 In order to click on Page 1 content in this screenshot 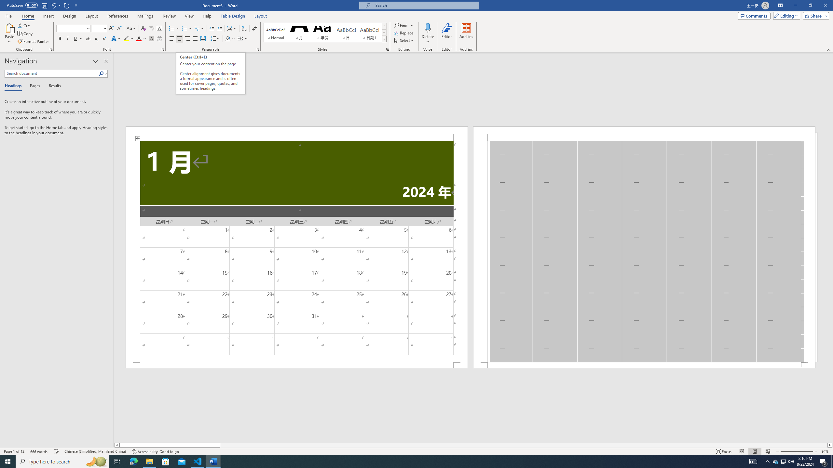, I will do `click(297, 252)`.